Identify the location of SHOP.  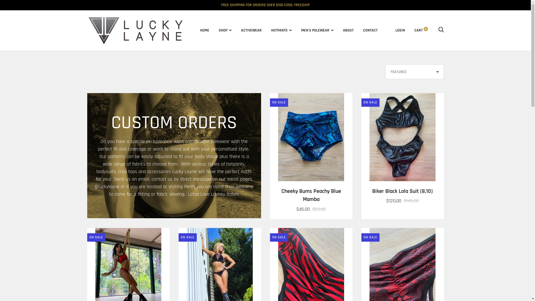
(225, 30).